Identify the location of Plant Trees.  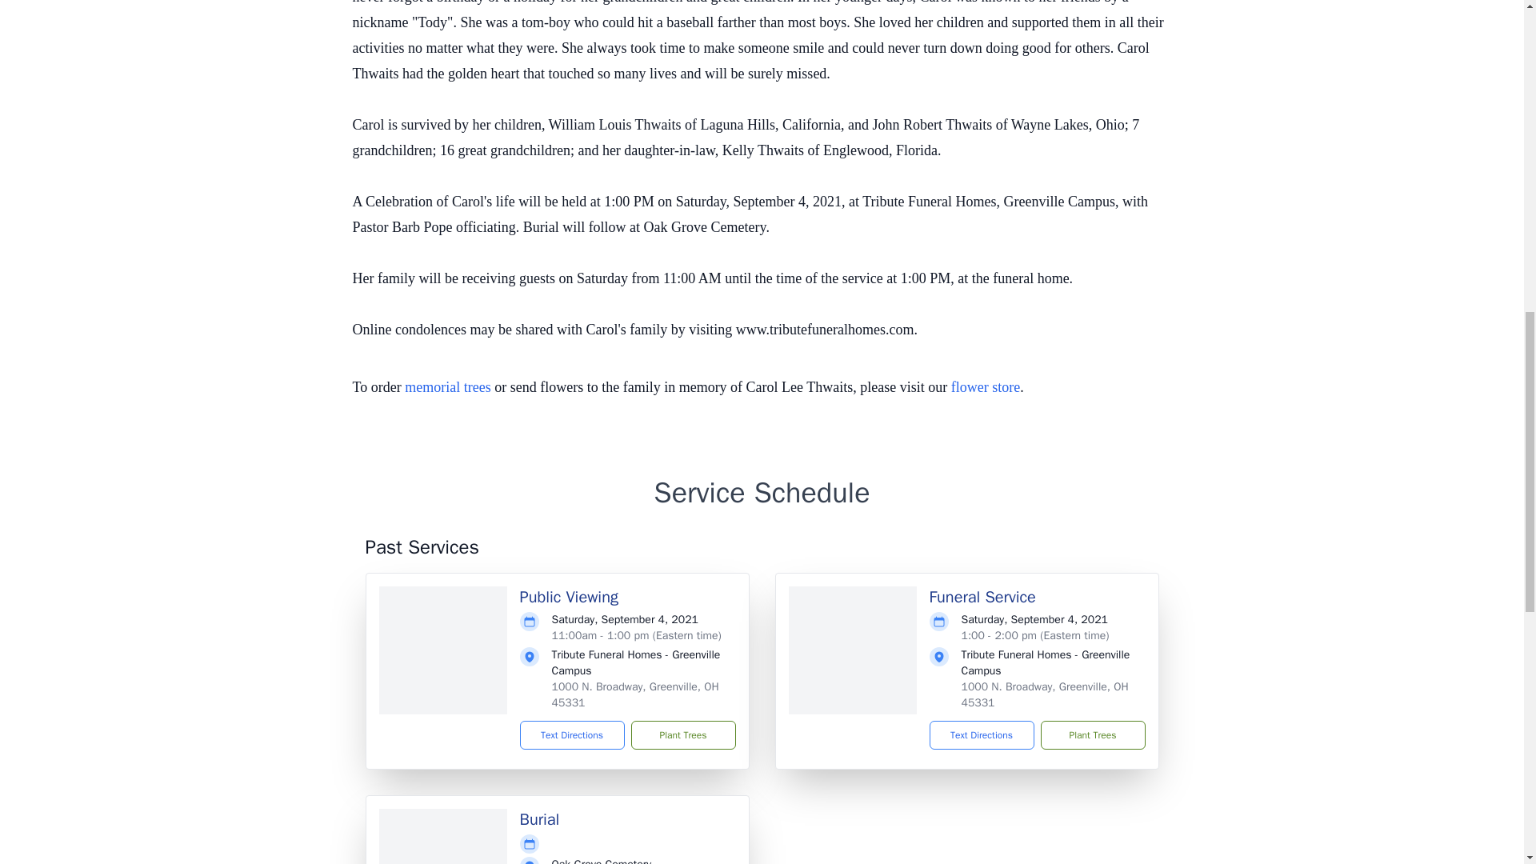
(1091, 734).